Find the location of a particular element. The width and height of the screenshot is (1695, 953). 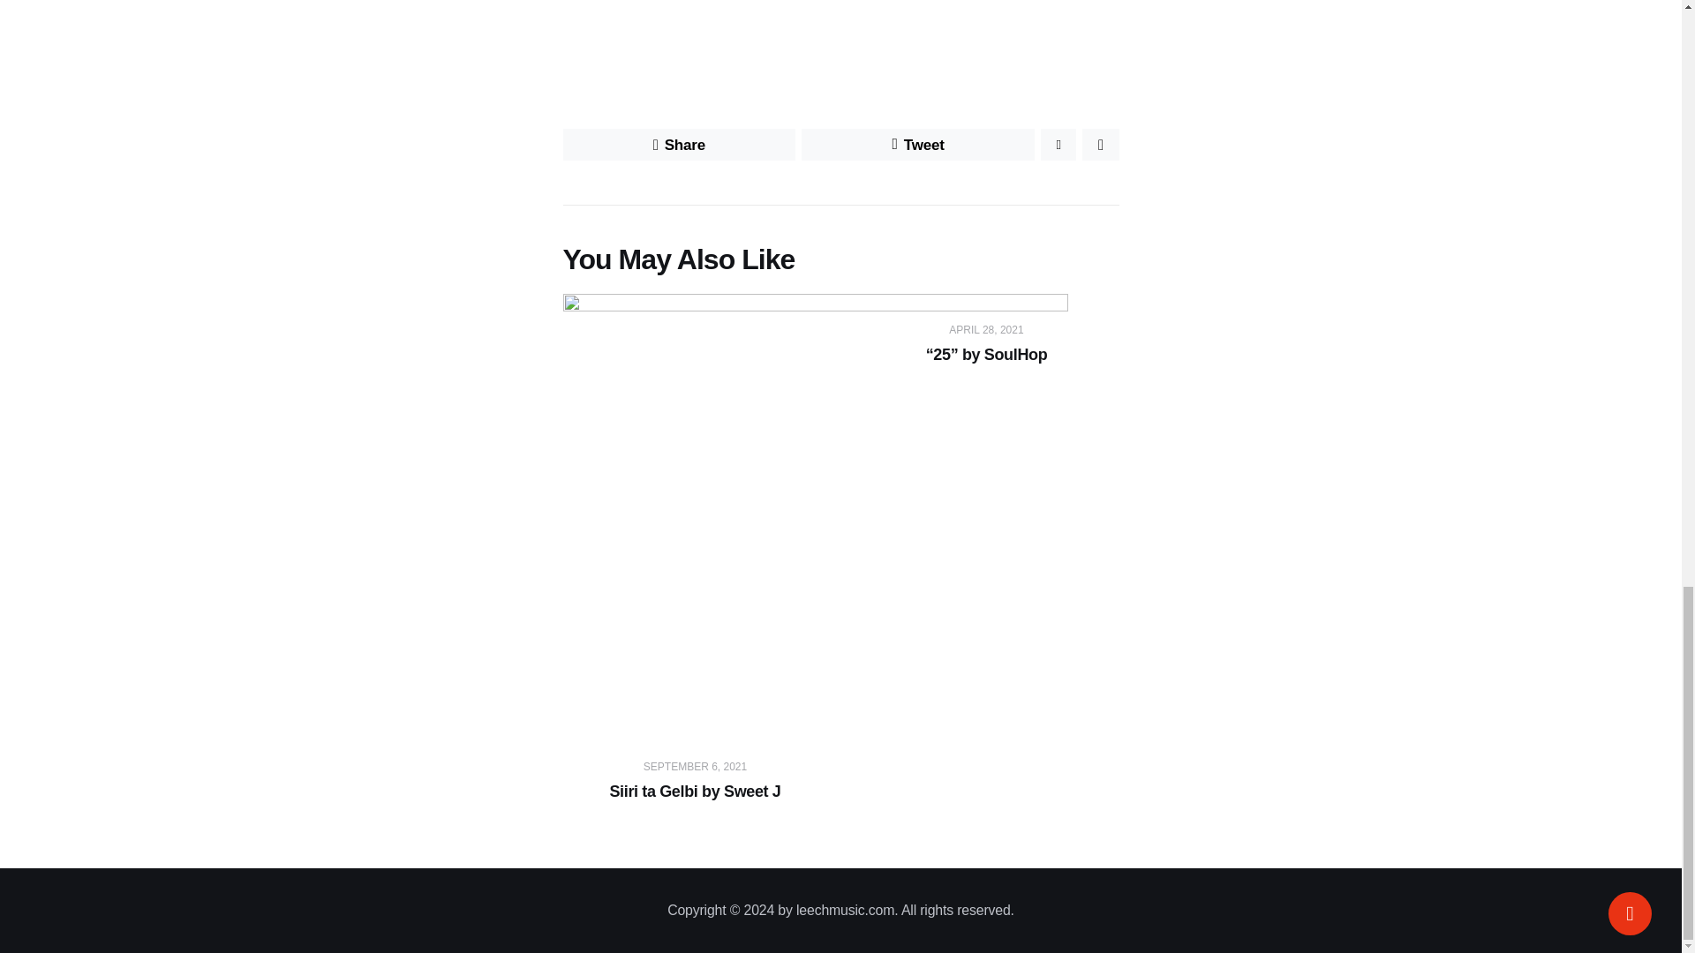

Love Myself - Cassius Cobain is located at coordinates (840, 37).